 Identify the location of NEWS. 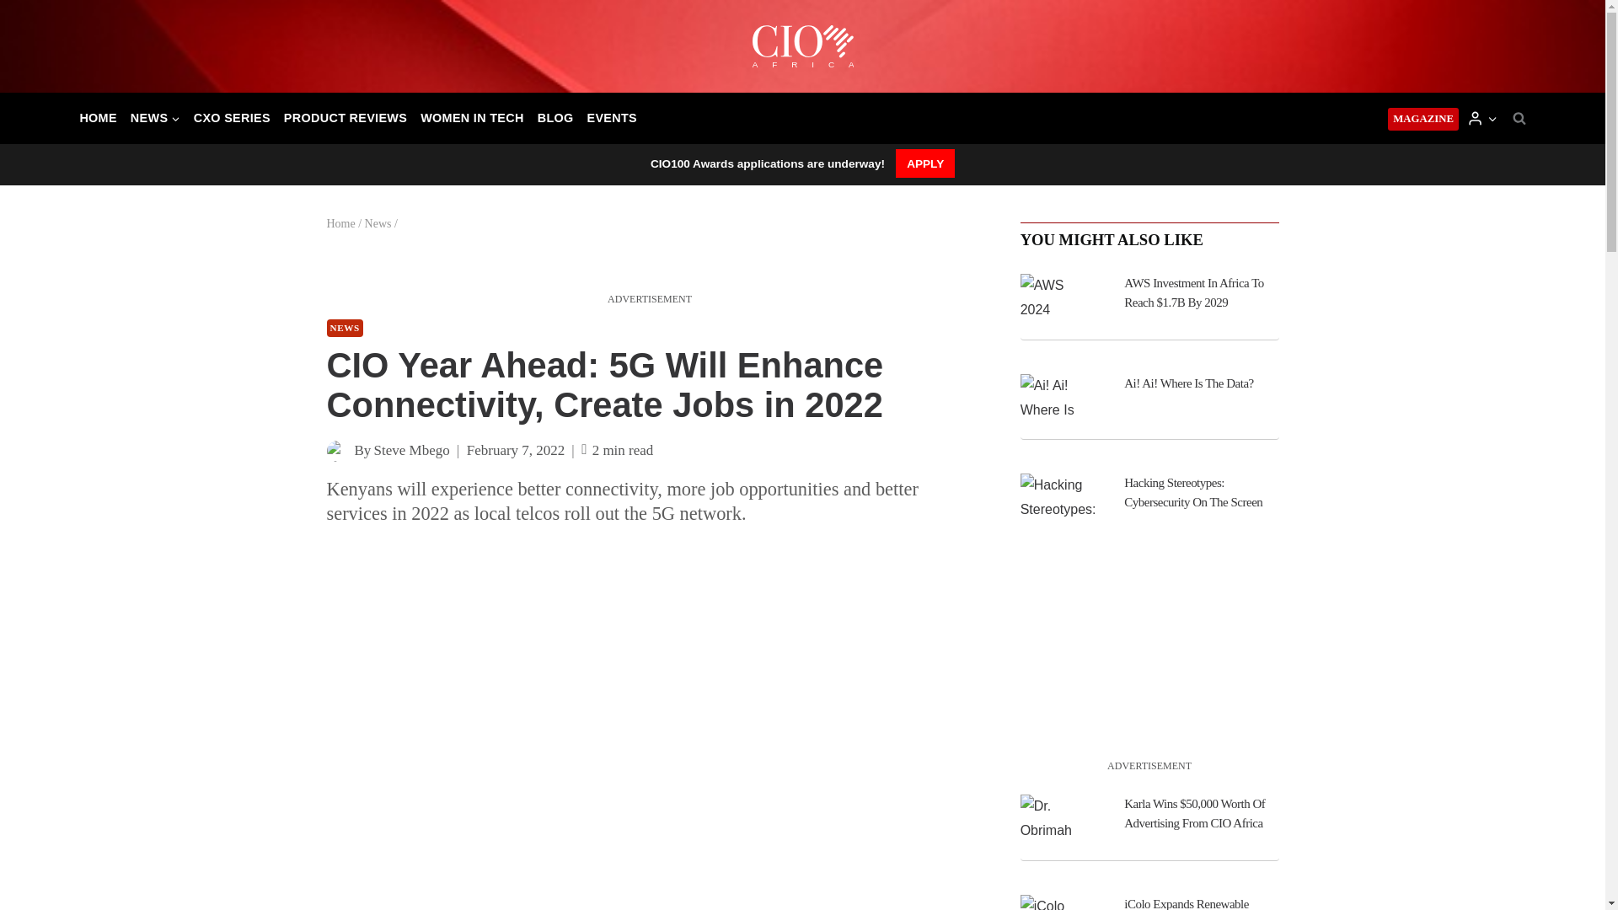
(155, 118).